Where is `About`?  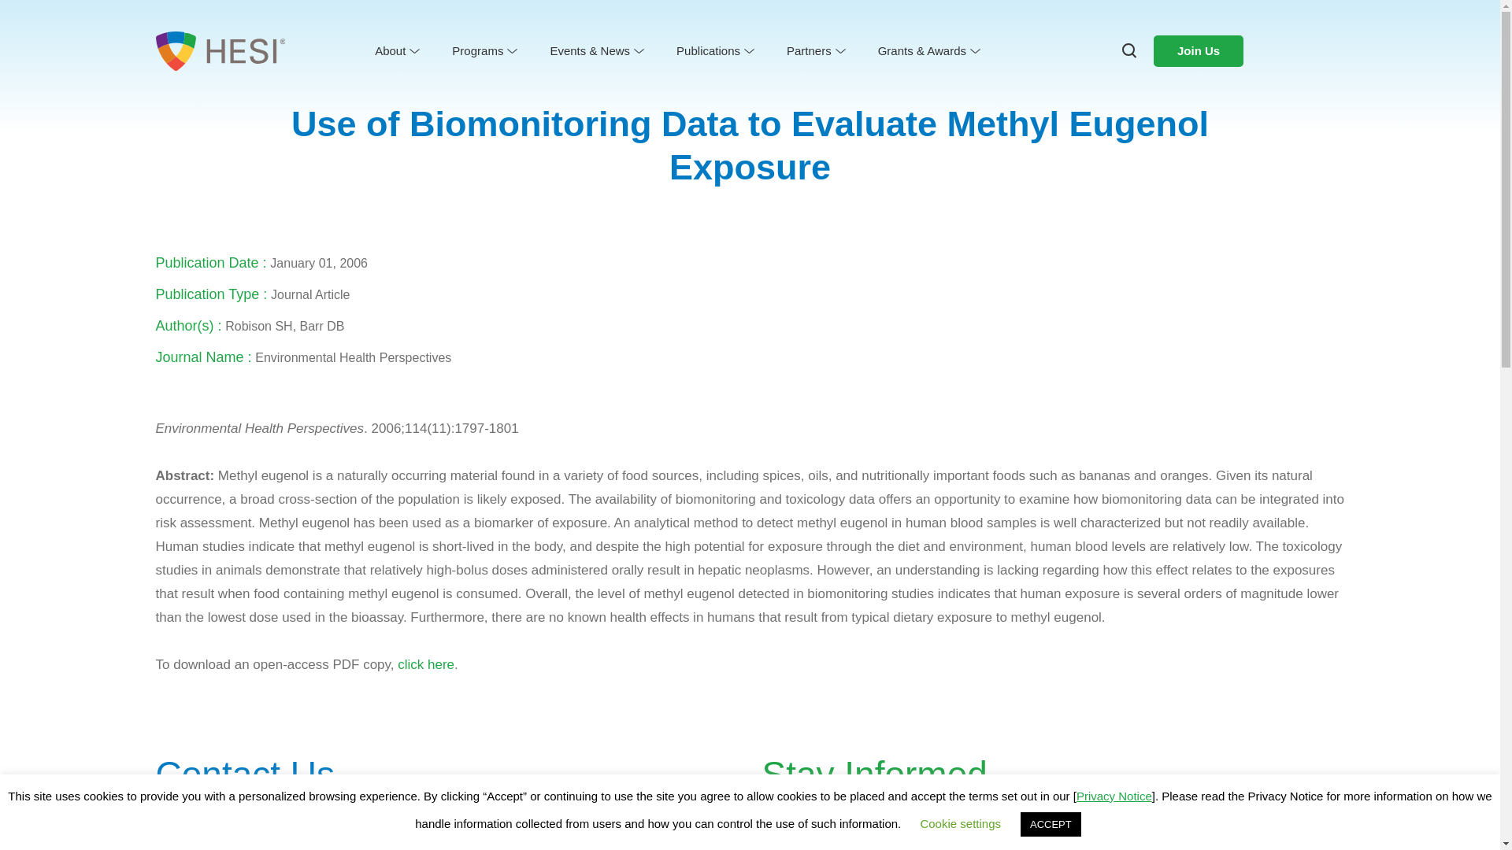 About is located at coordinates (395, 50).